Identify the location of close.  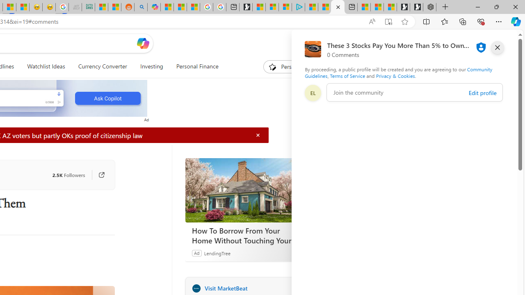
(497, 48).